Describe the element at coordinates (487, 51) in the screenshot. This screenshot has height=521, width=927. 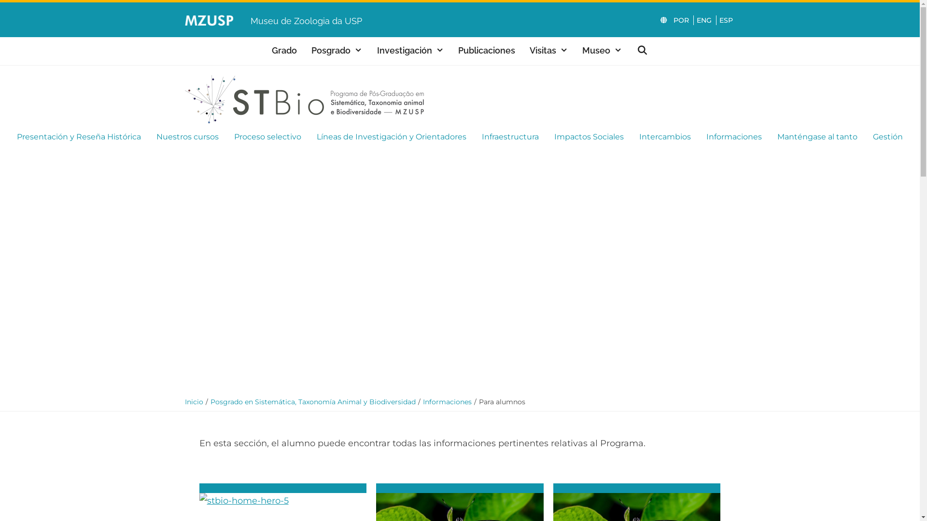
I see `Publicaciones` at that location.